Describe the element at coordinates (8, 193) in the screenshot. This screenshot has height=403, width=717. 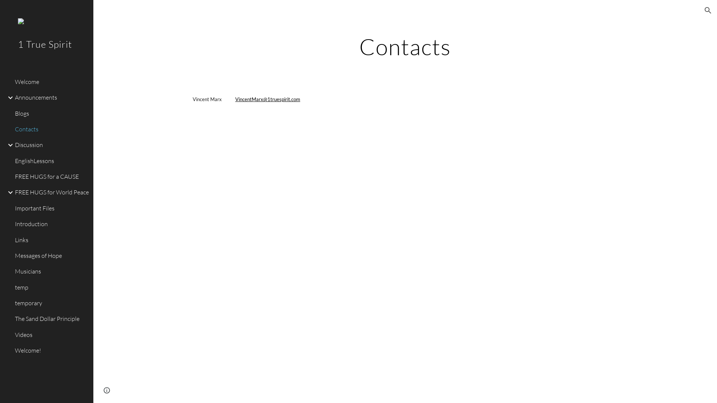
I see `Expand/Collapse` at that location.